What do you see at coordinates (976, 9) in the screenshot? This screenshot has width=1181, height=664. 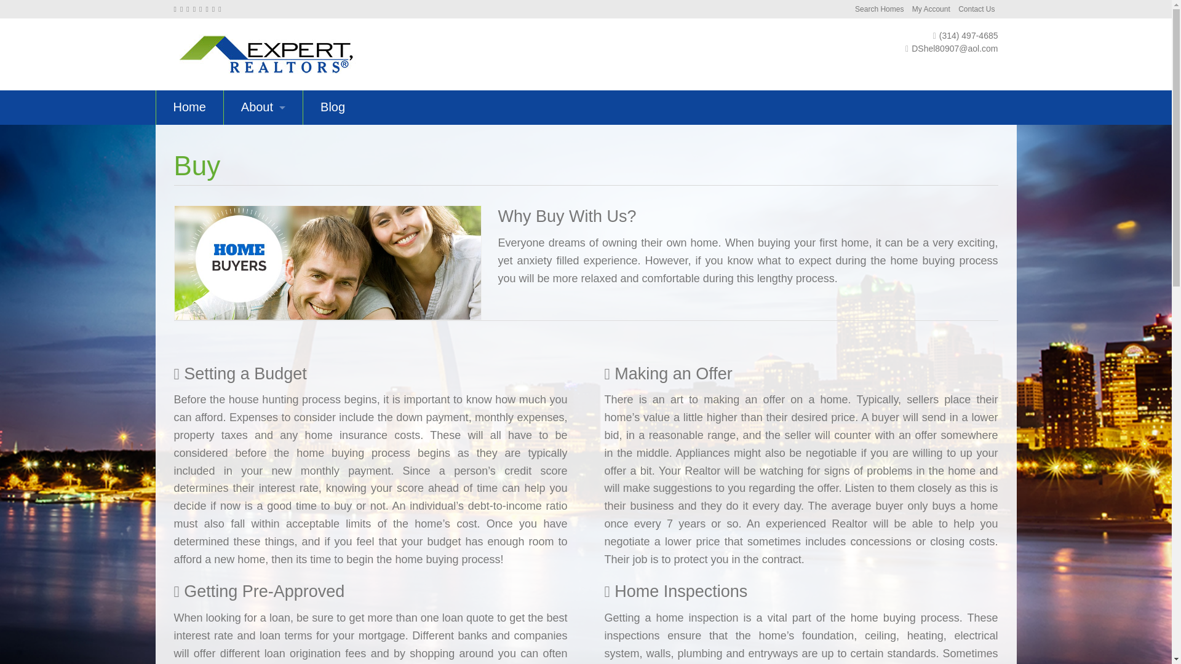 I see `Contact Us` at bounding box center [976, 9].